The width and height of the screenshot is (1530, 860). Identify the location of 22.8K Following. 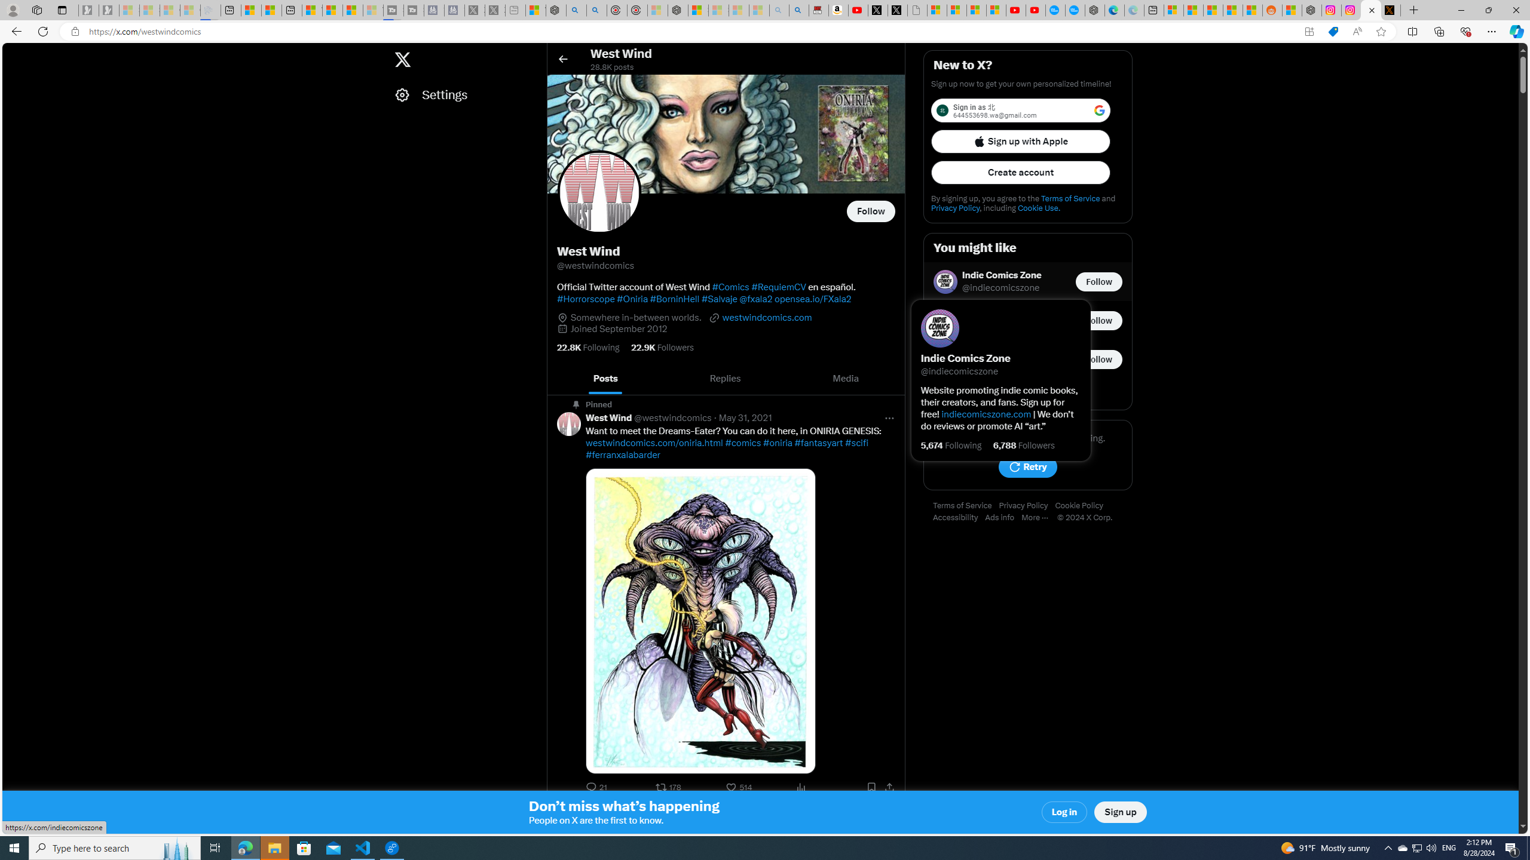
(588, 348).